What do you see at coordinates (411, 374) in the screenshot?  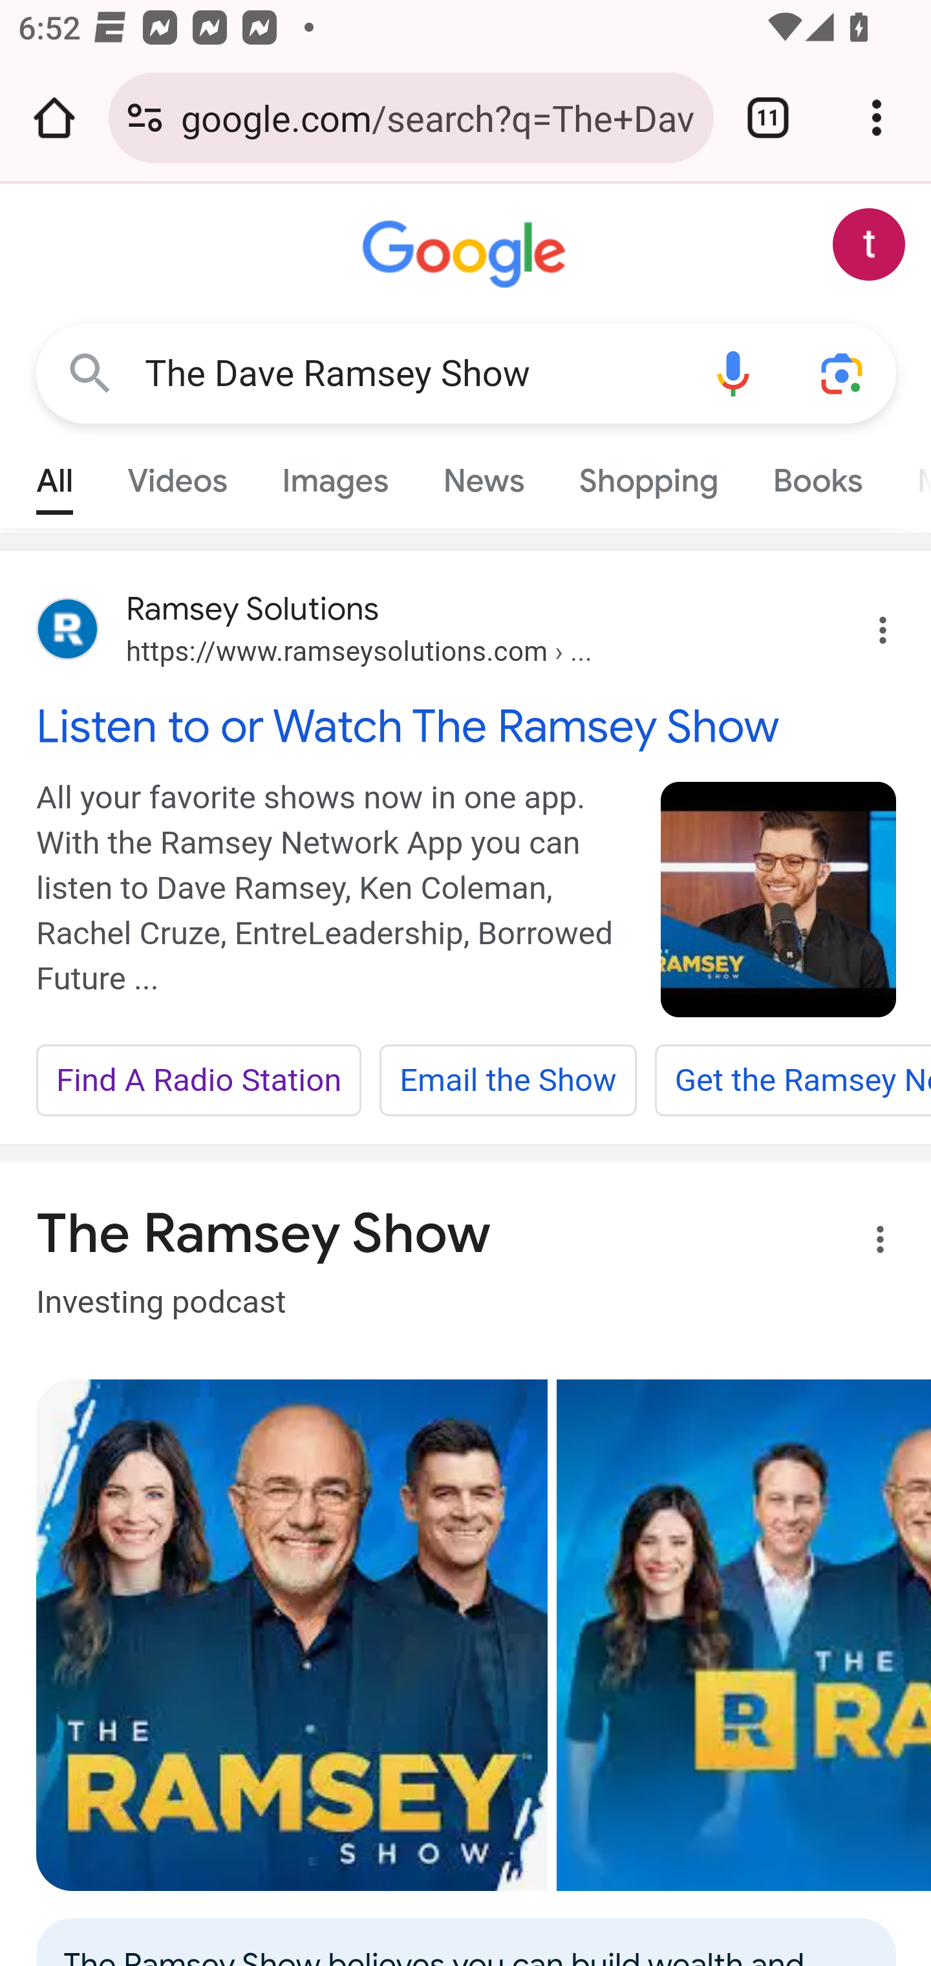 I see `The Dave Ramsey Show` at bounding box center [411, 374].